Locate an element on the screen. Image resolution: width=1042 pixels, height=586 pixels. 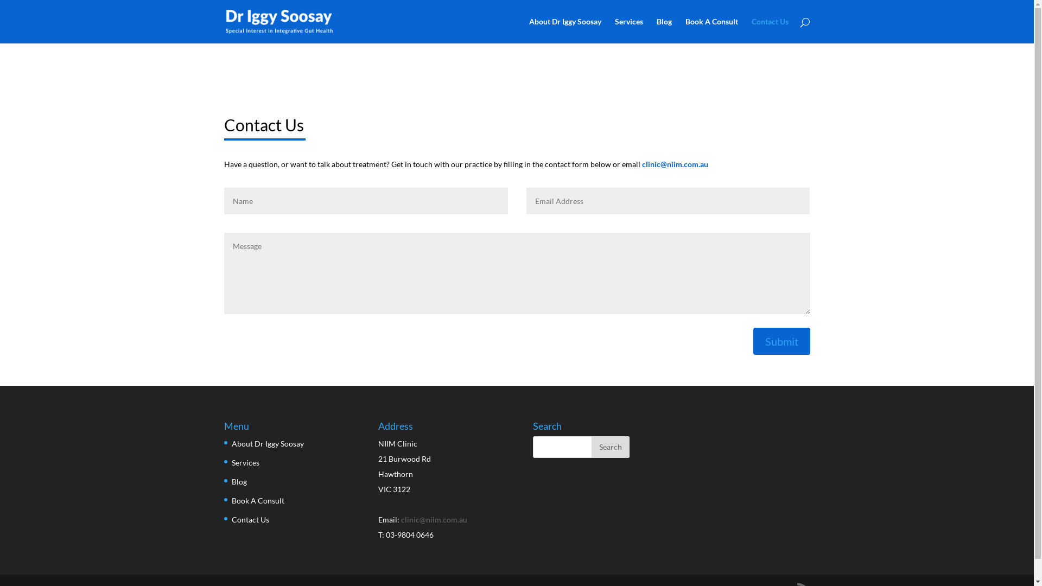
Book A Consult is located at coordinates (711, 30).